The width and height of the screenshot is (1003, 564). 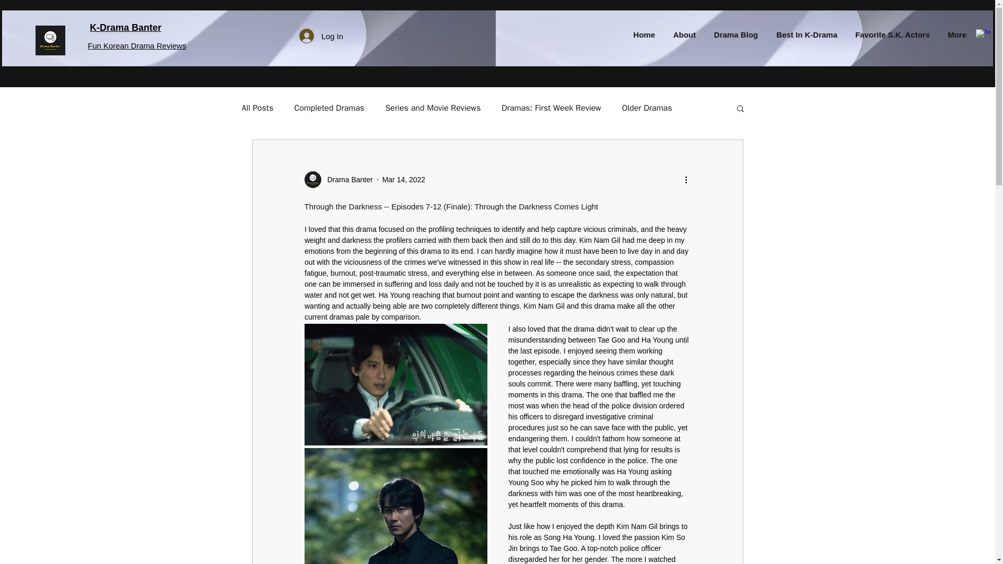 I want to click on Mar 14, 2022, so click(x=403, y=180).